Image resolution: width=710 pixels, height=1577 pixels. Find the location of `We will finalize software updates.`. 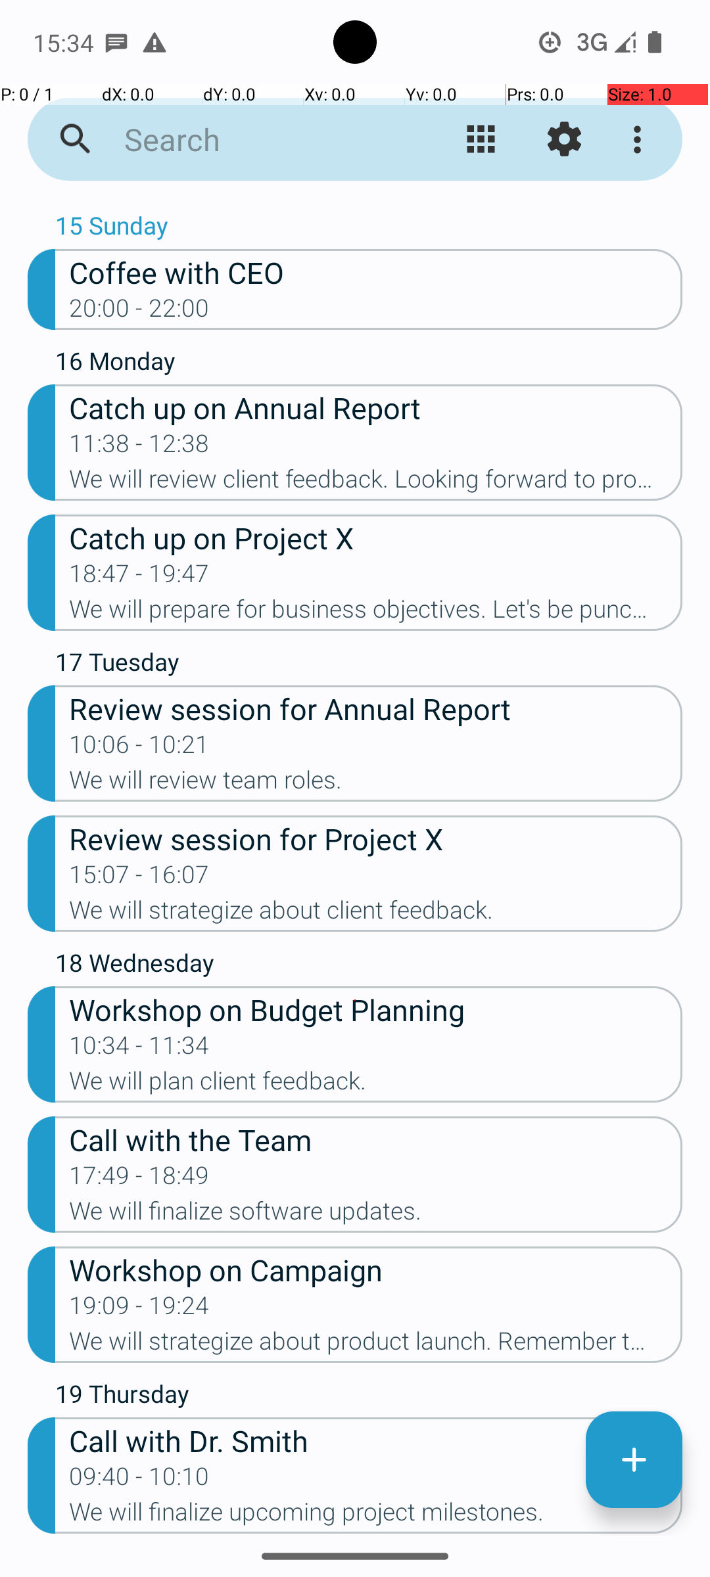

We will finalize software updates. is located at coordinates (376, 1215).